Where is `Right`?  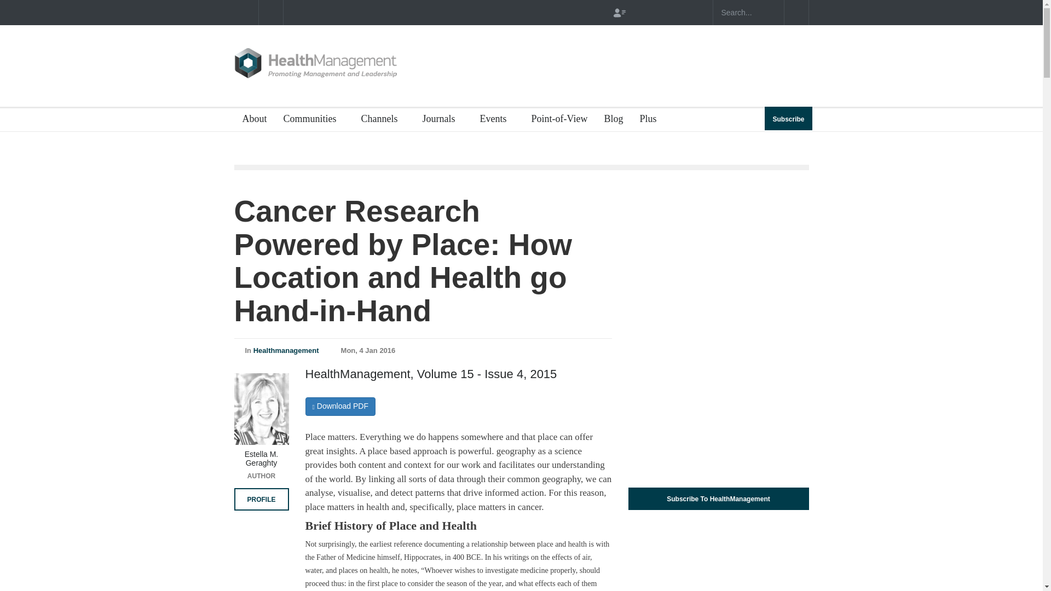
Right is located at coordinates (270, 12).